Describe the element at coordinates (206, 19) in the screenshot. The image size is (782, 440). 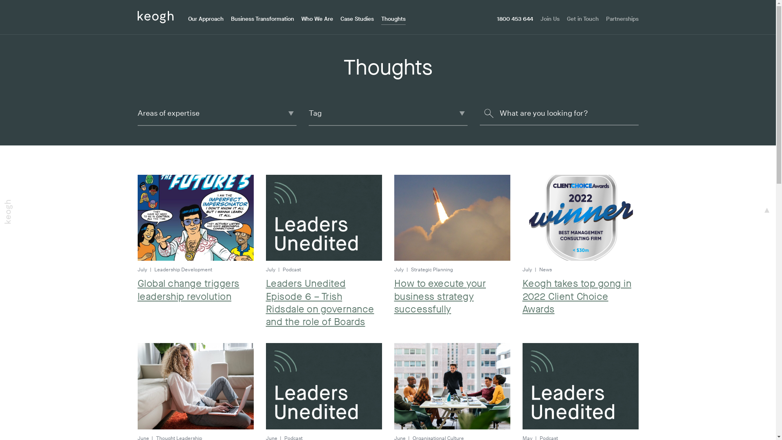
I see `Our Approach` at that location.